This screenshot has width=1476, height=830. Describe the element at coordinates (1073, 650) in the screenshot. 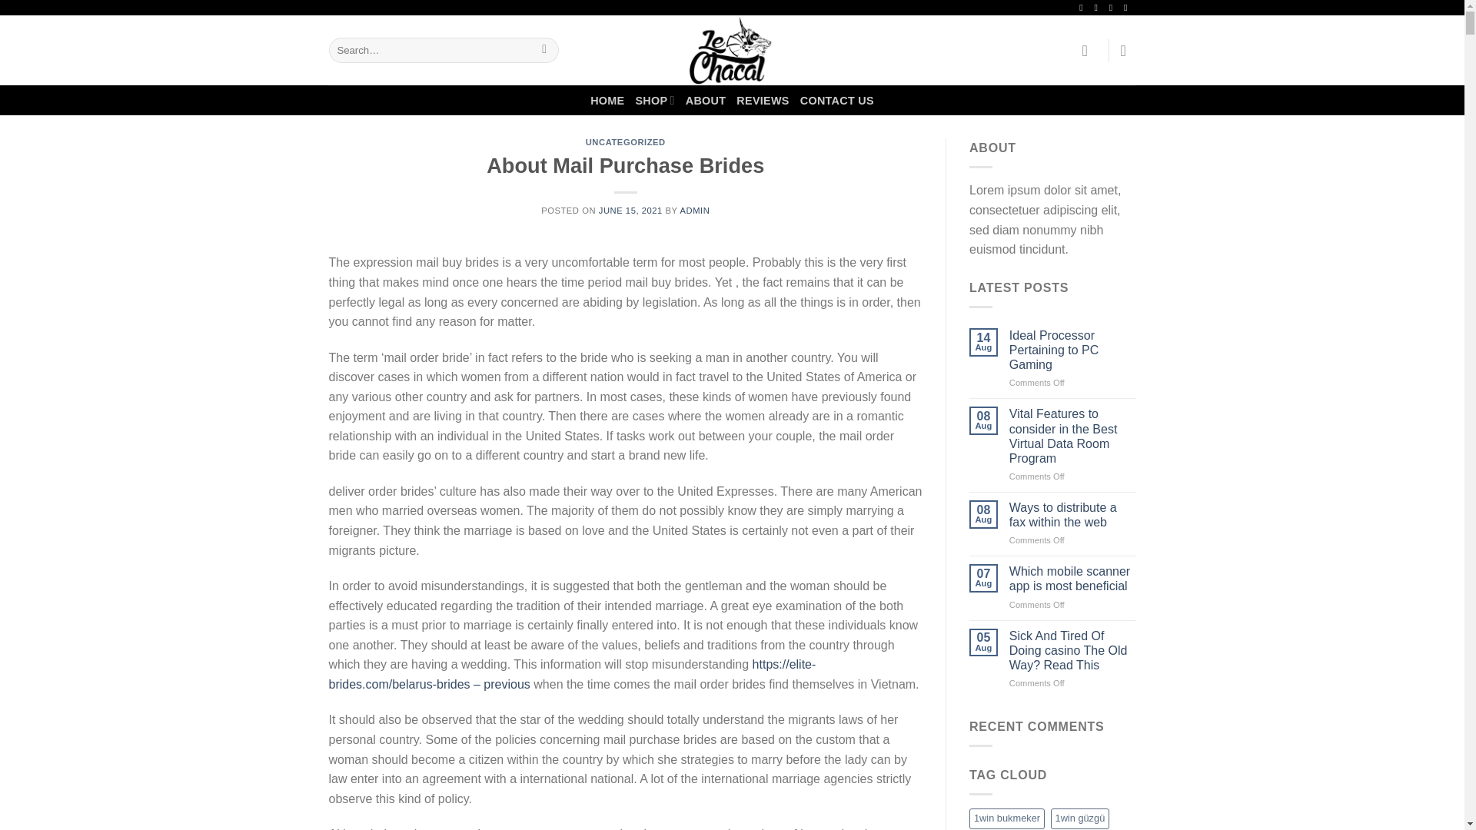

I see `Sick And Tired Of Doing casino The Old Way? Read This` at that location.